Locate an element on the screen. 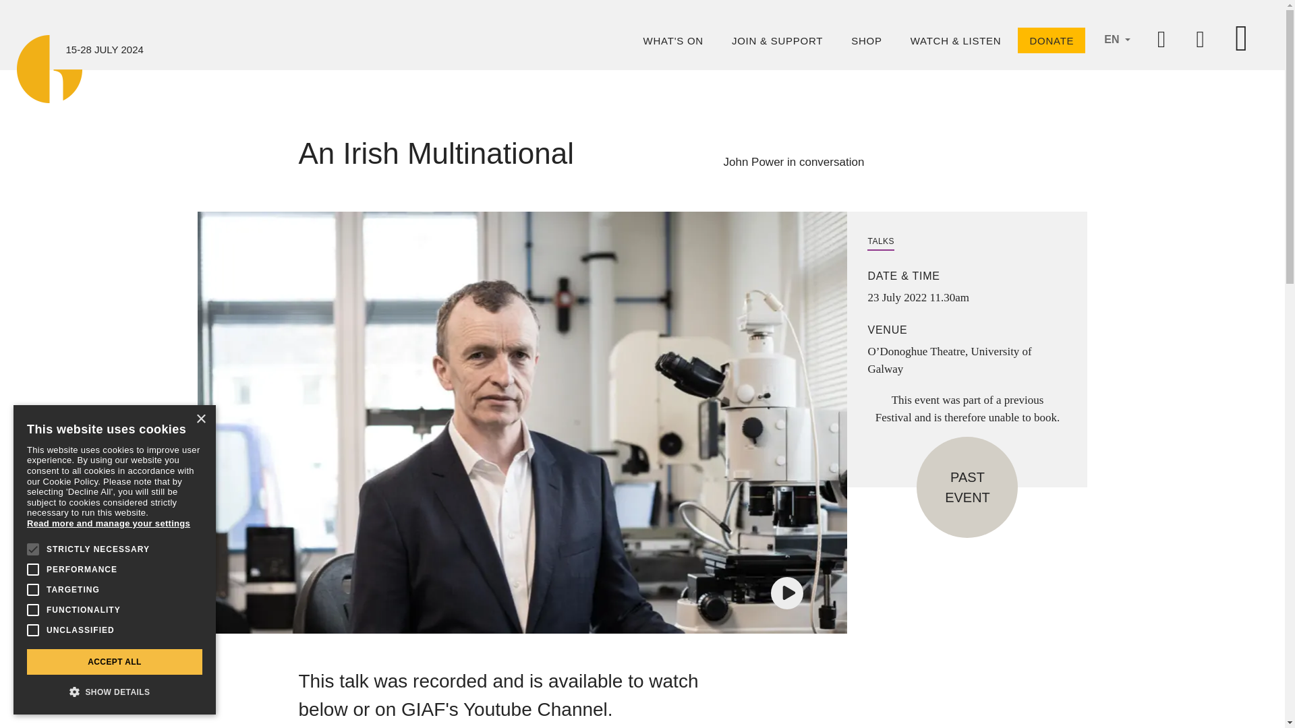 This screenshot has height=728, width=1295. Search is located at coordinates (1201, 43).